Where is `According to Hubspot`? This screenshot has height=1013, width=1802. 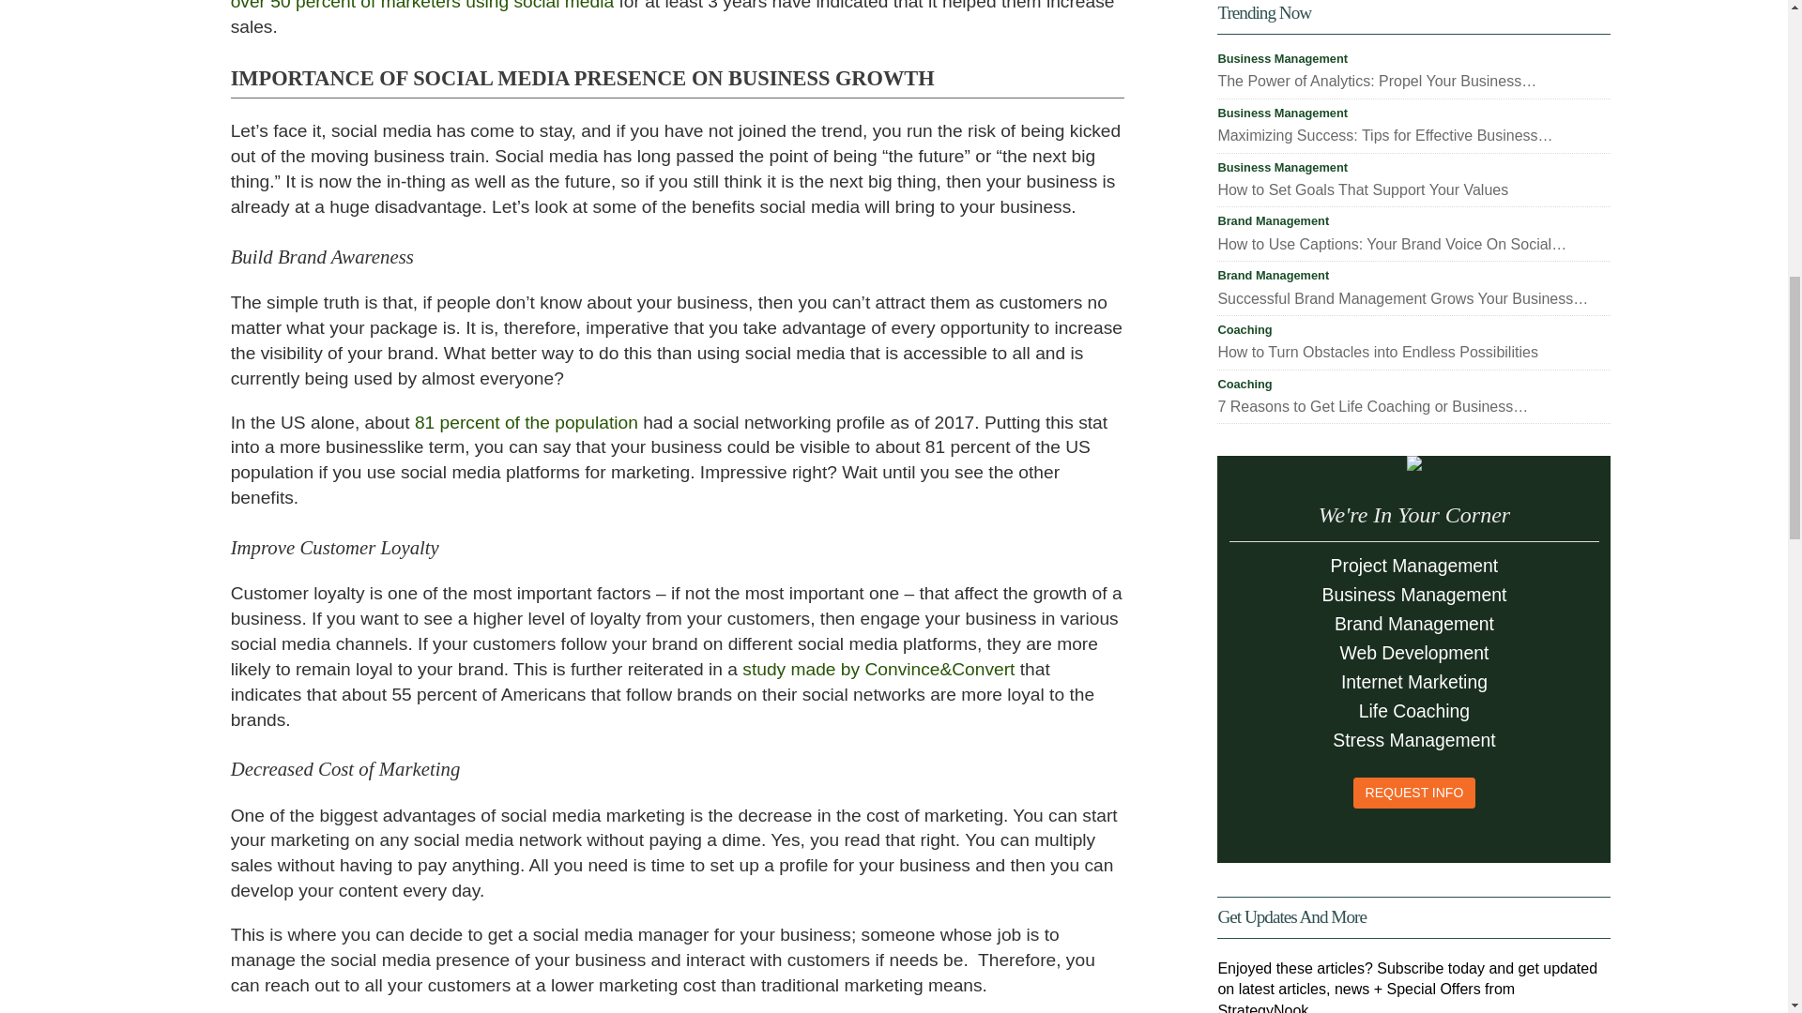 According to Hubspot is located at coordinates (1003, 529).